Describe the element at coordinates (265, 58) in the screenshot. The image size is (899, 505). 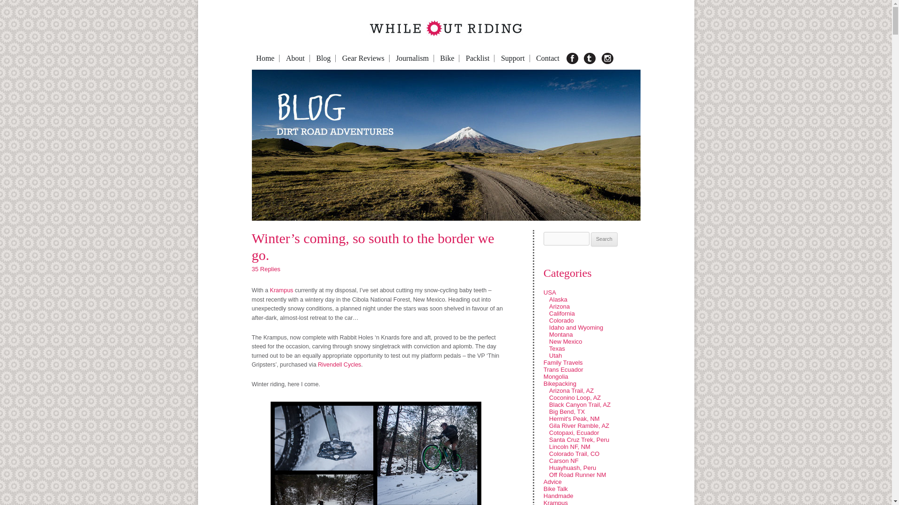
I see `Home` at that location.